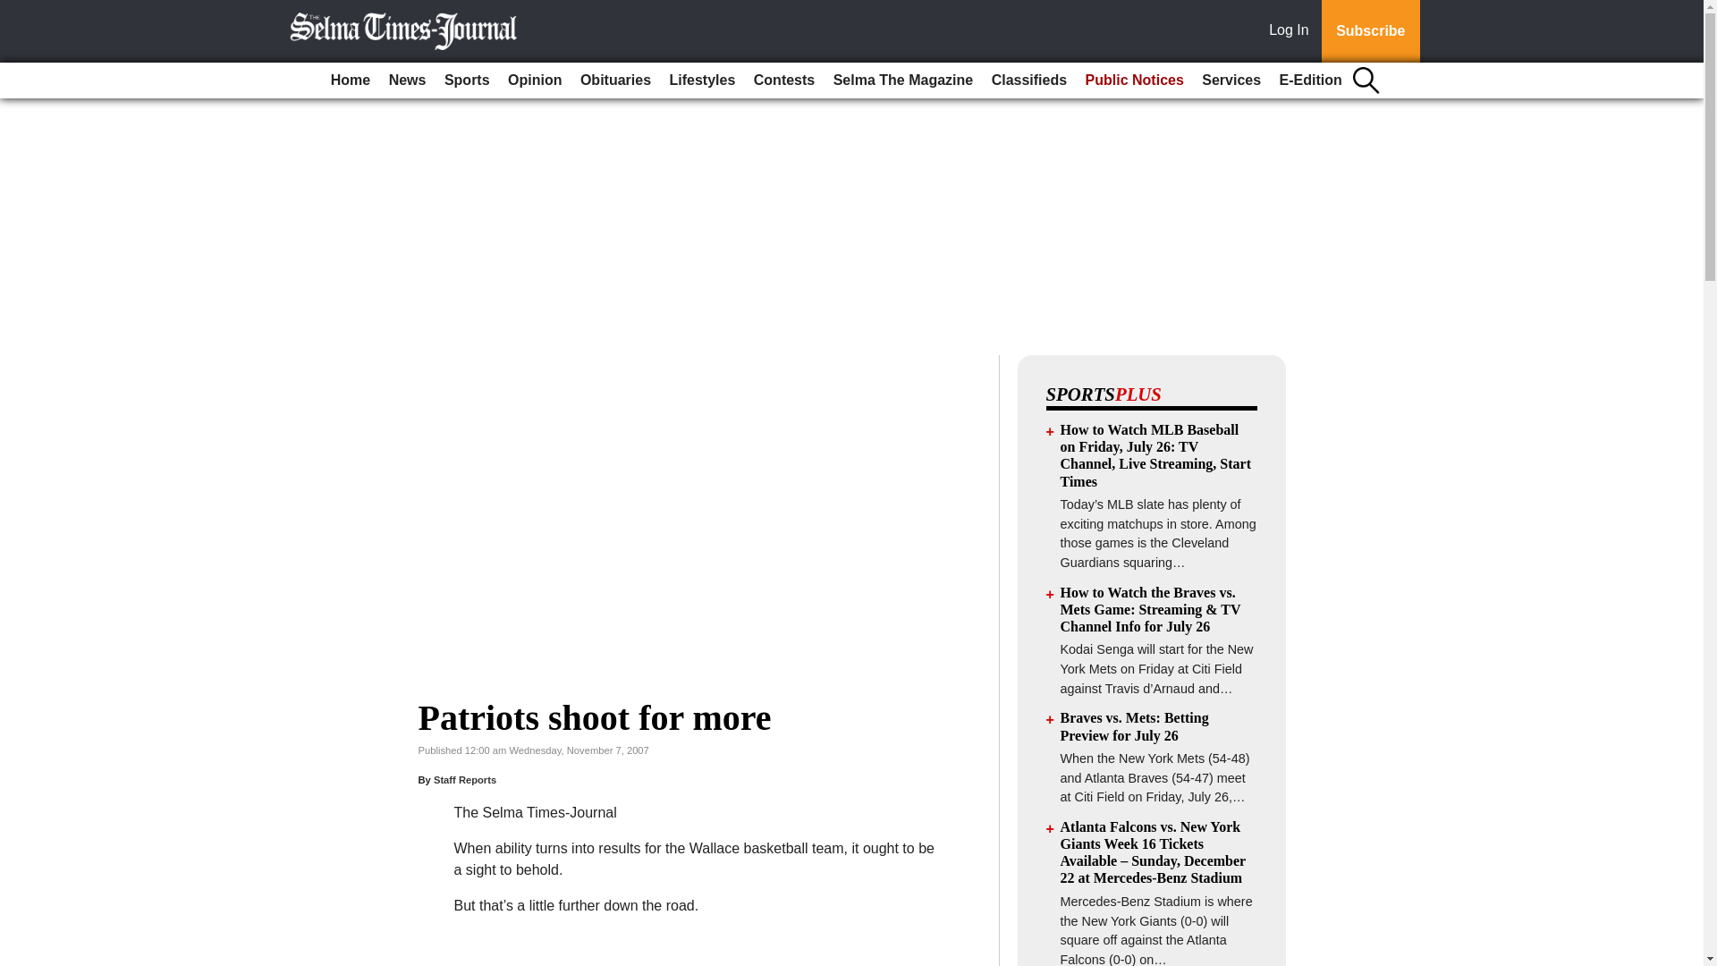 The image size is (1717, 966). What do you see at coordinates (784, 80) in the screenshot?
I see `Contests` at bounding box center [784, 80].